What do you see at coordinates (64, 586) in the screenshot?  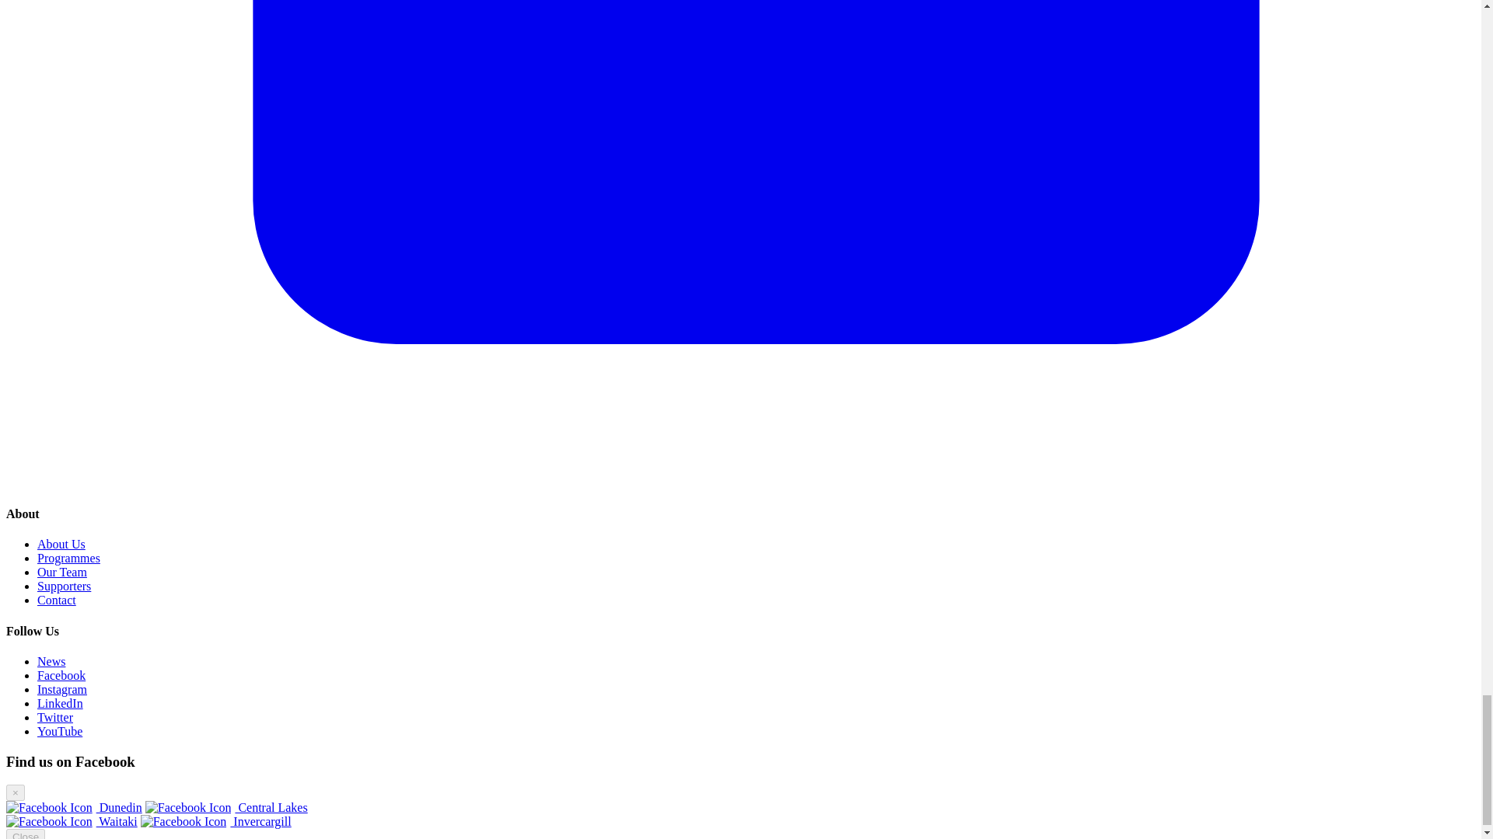 I see `Supporters` at bounding box center [64, 586].